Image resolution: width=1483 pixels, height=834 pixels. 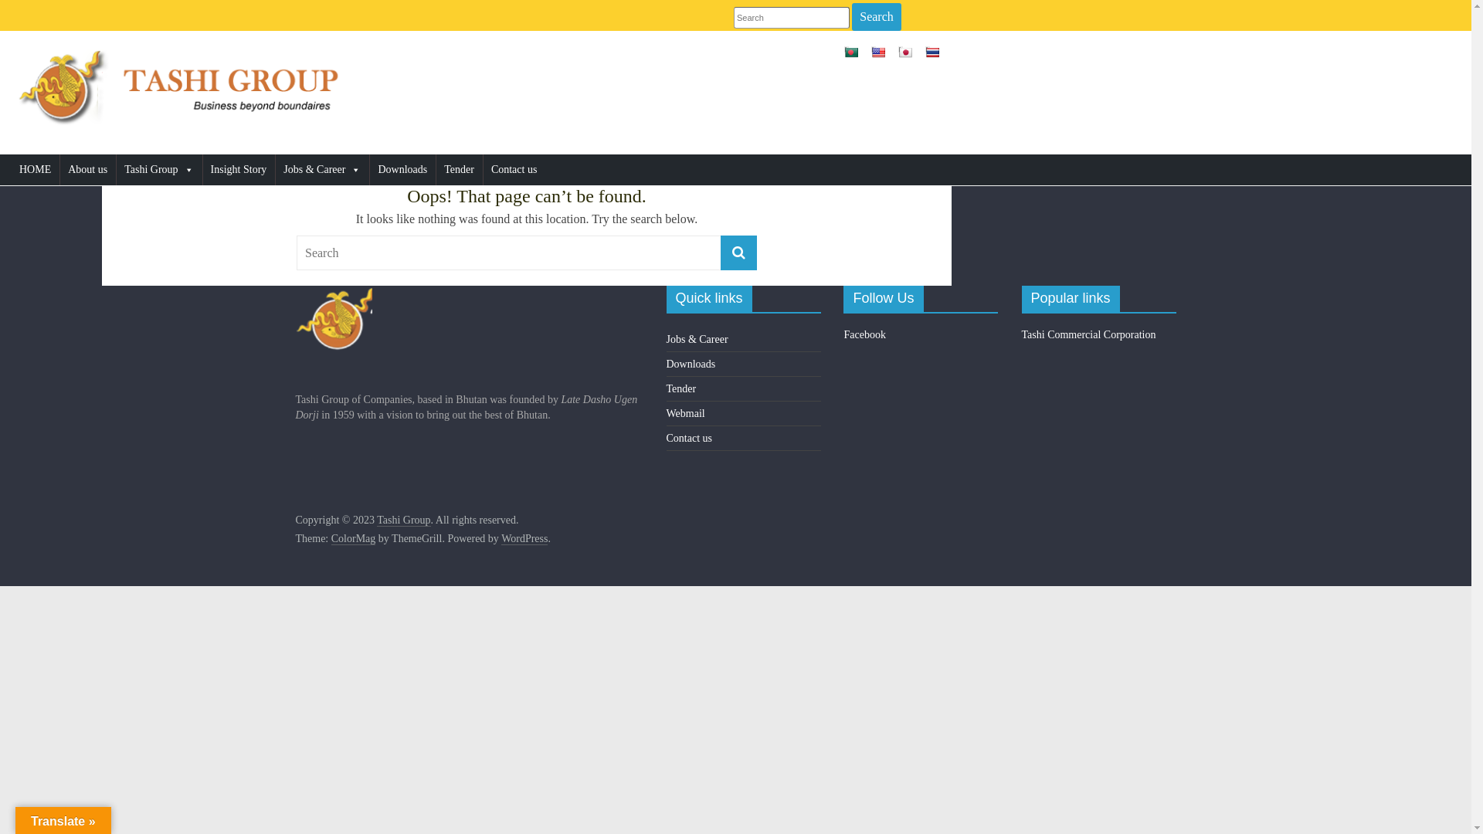 What do you see at coordinates (681, 389) in the screenshot?
I see `Tender` at bounding box center [681, 389].